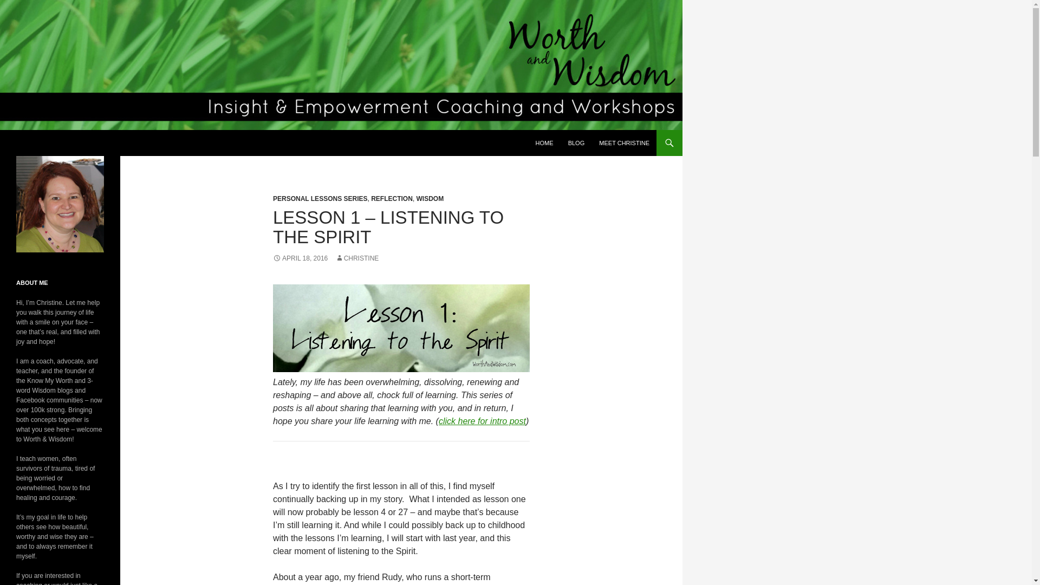 Image resolution: width=1040 pixels, height=585 pixels. What do you see at coordinates (320, 198) in the screenshot?
I see `PERSONAL LESSONS SERIES` at bounding box center [320, 198].